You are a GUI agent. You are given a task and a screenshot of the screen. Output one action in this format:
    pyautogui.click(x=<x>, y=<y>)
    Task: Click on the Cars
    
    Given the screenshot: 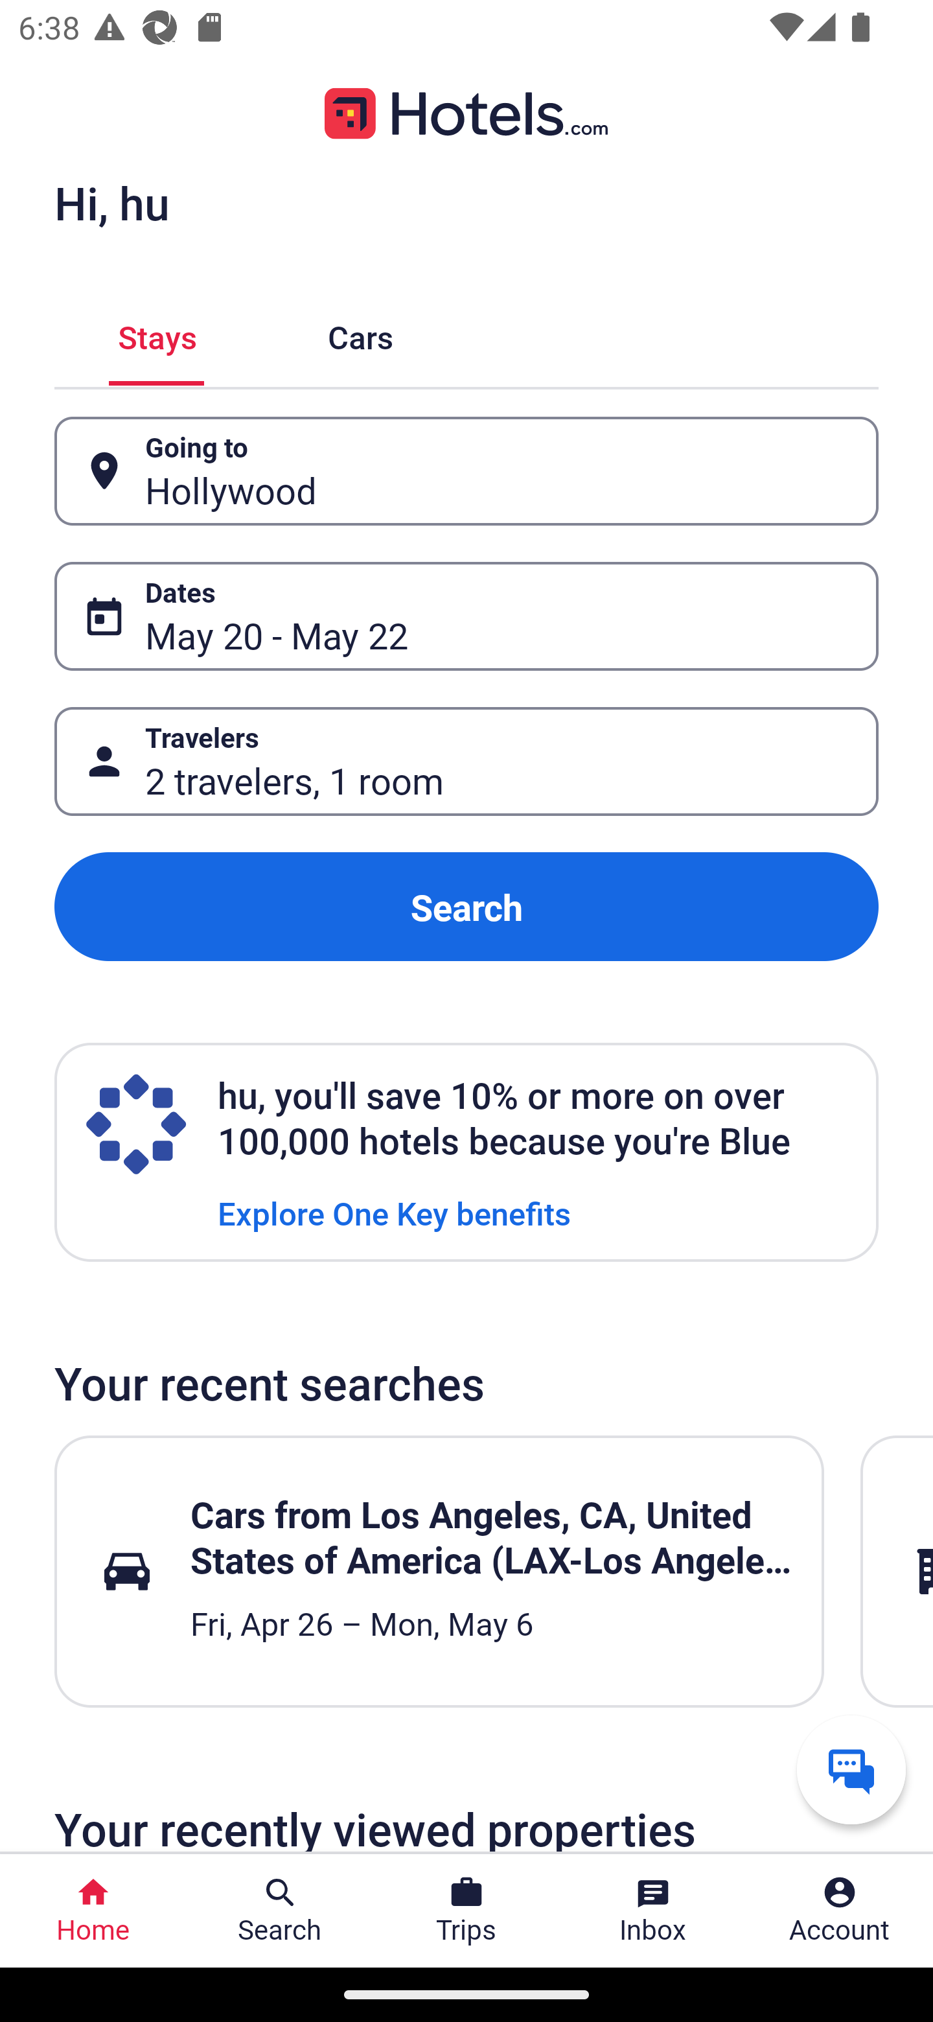 What is the action you would take?
    pyautogui.click(x=360, y=334)
    